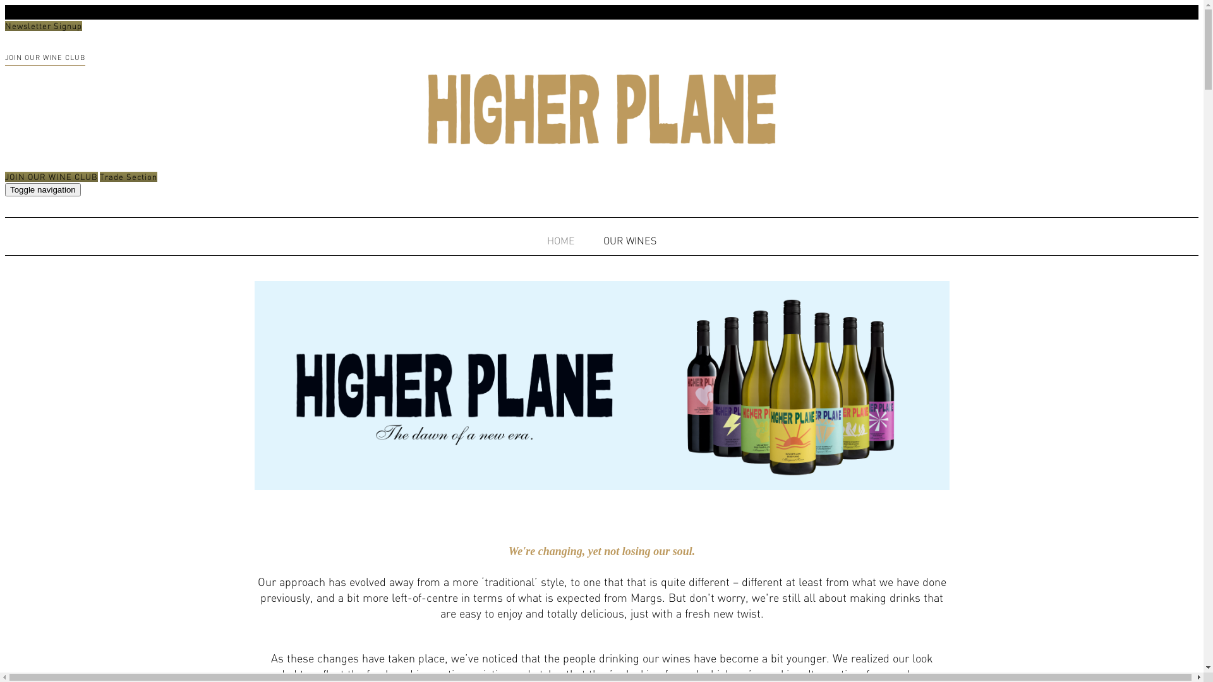  What do you see at coordinates (43, 189) in the screenshot?
I see `Toggle navigation` at bounding box center [43, 189].